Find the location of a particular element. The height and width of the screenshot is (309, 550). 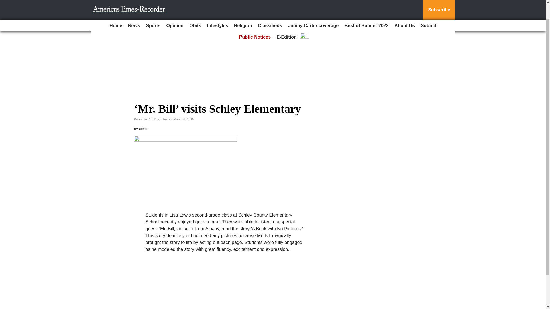

Subscribe is located at coordinates (439, 1).